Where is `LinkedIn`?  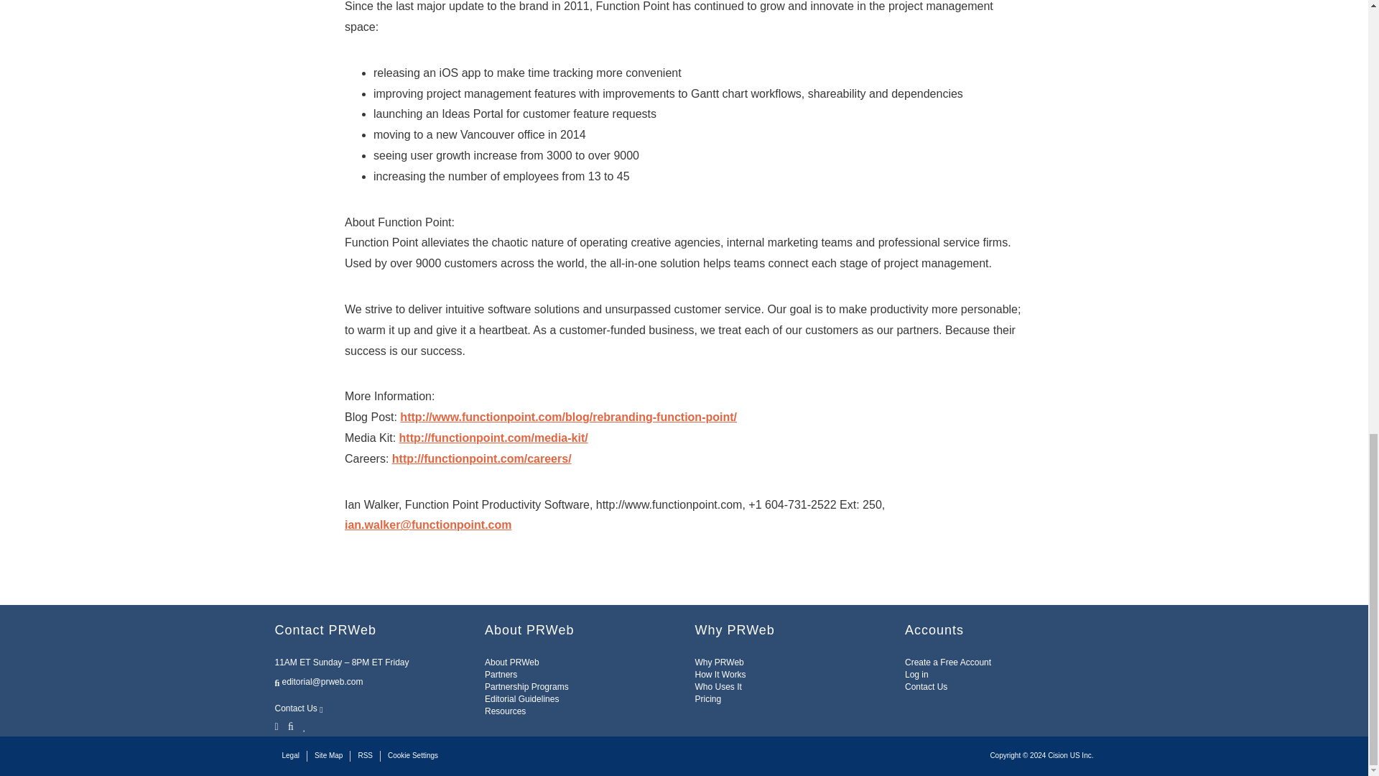
LinkedIn is located at coordinates (305, 726).